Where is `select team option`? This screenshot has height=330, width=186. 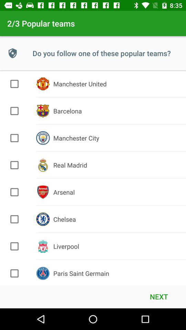 select team option is located at coordinates (14, 138).